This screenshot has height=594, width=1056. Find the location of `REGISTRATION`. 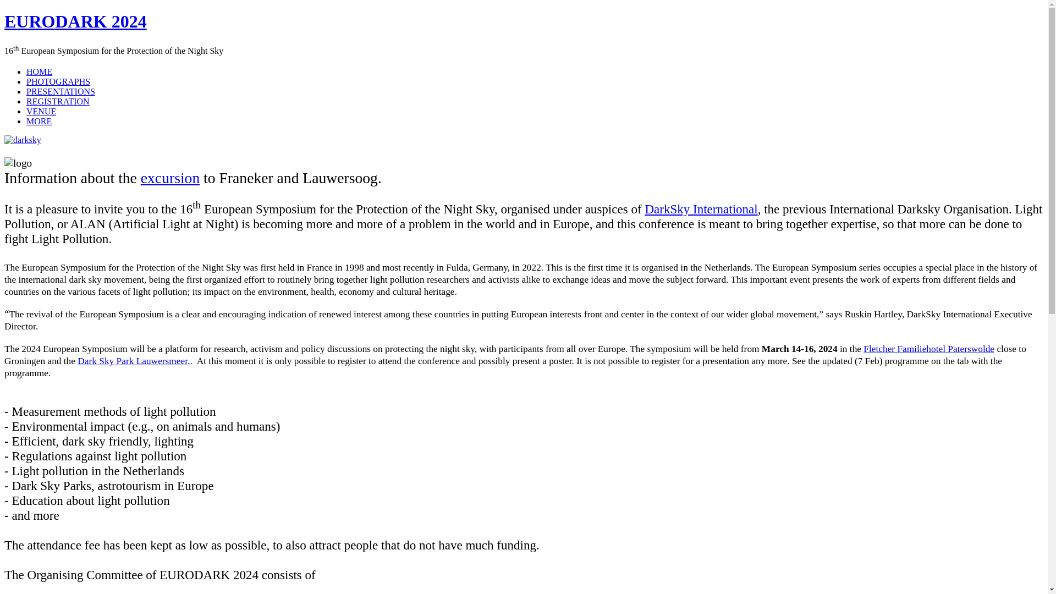

REGISTRATION is located at coordinates (58, 101).